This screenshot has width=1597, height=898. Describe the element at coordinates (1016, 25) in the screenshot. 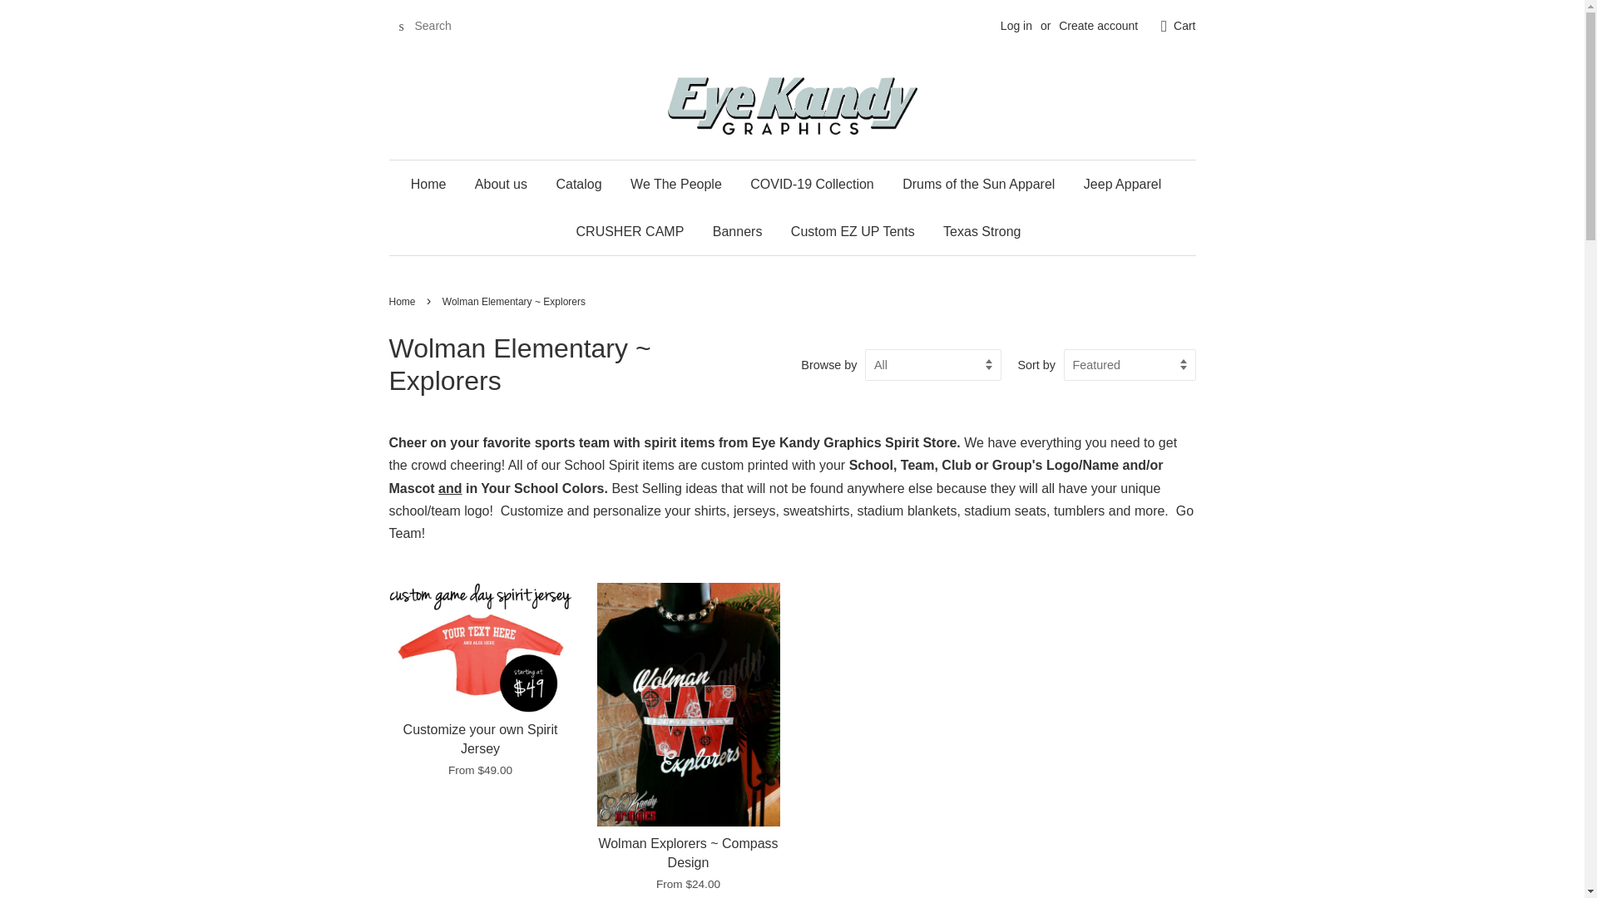

I see `Log in` at that location.